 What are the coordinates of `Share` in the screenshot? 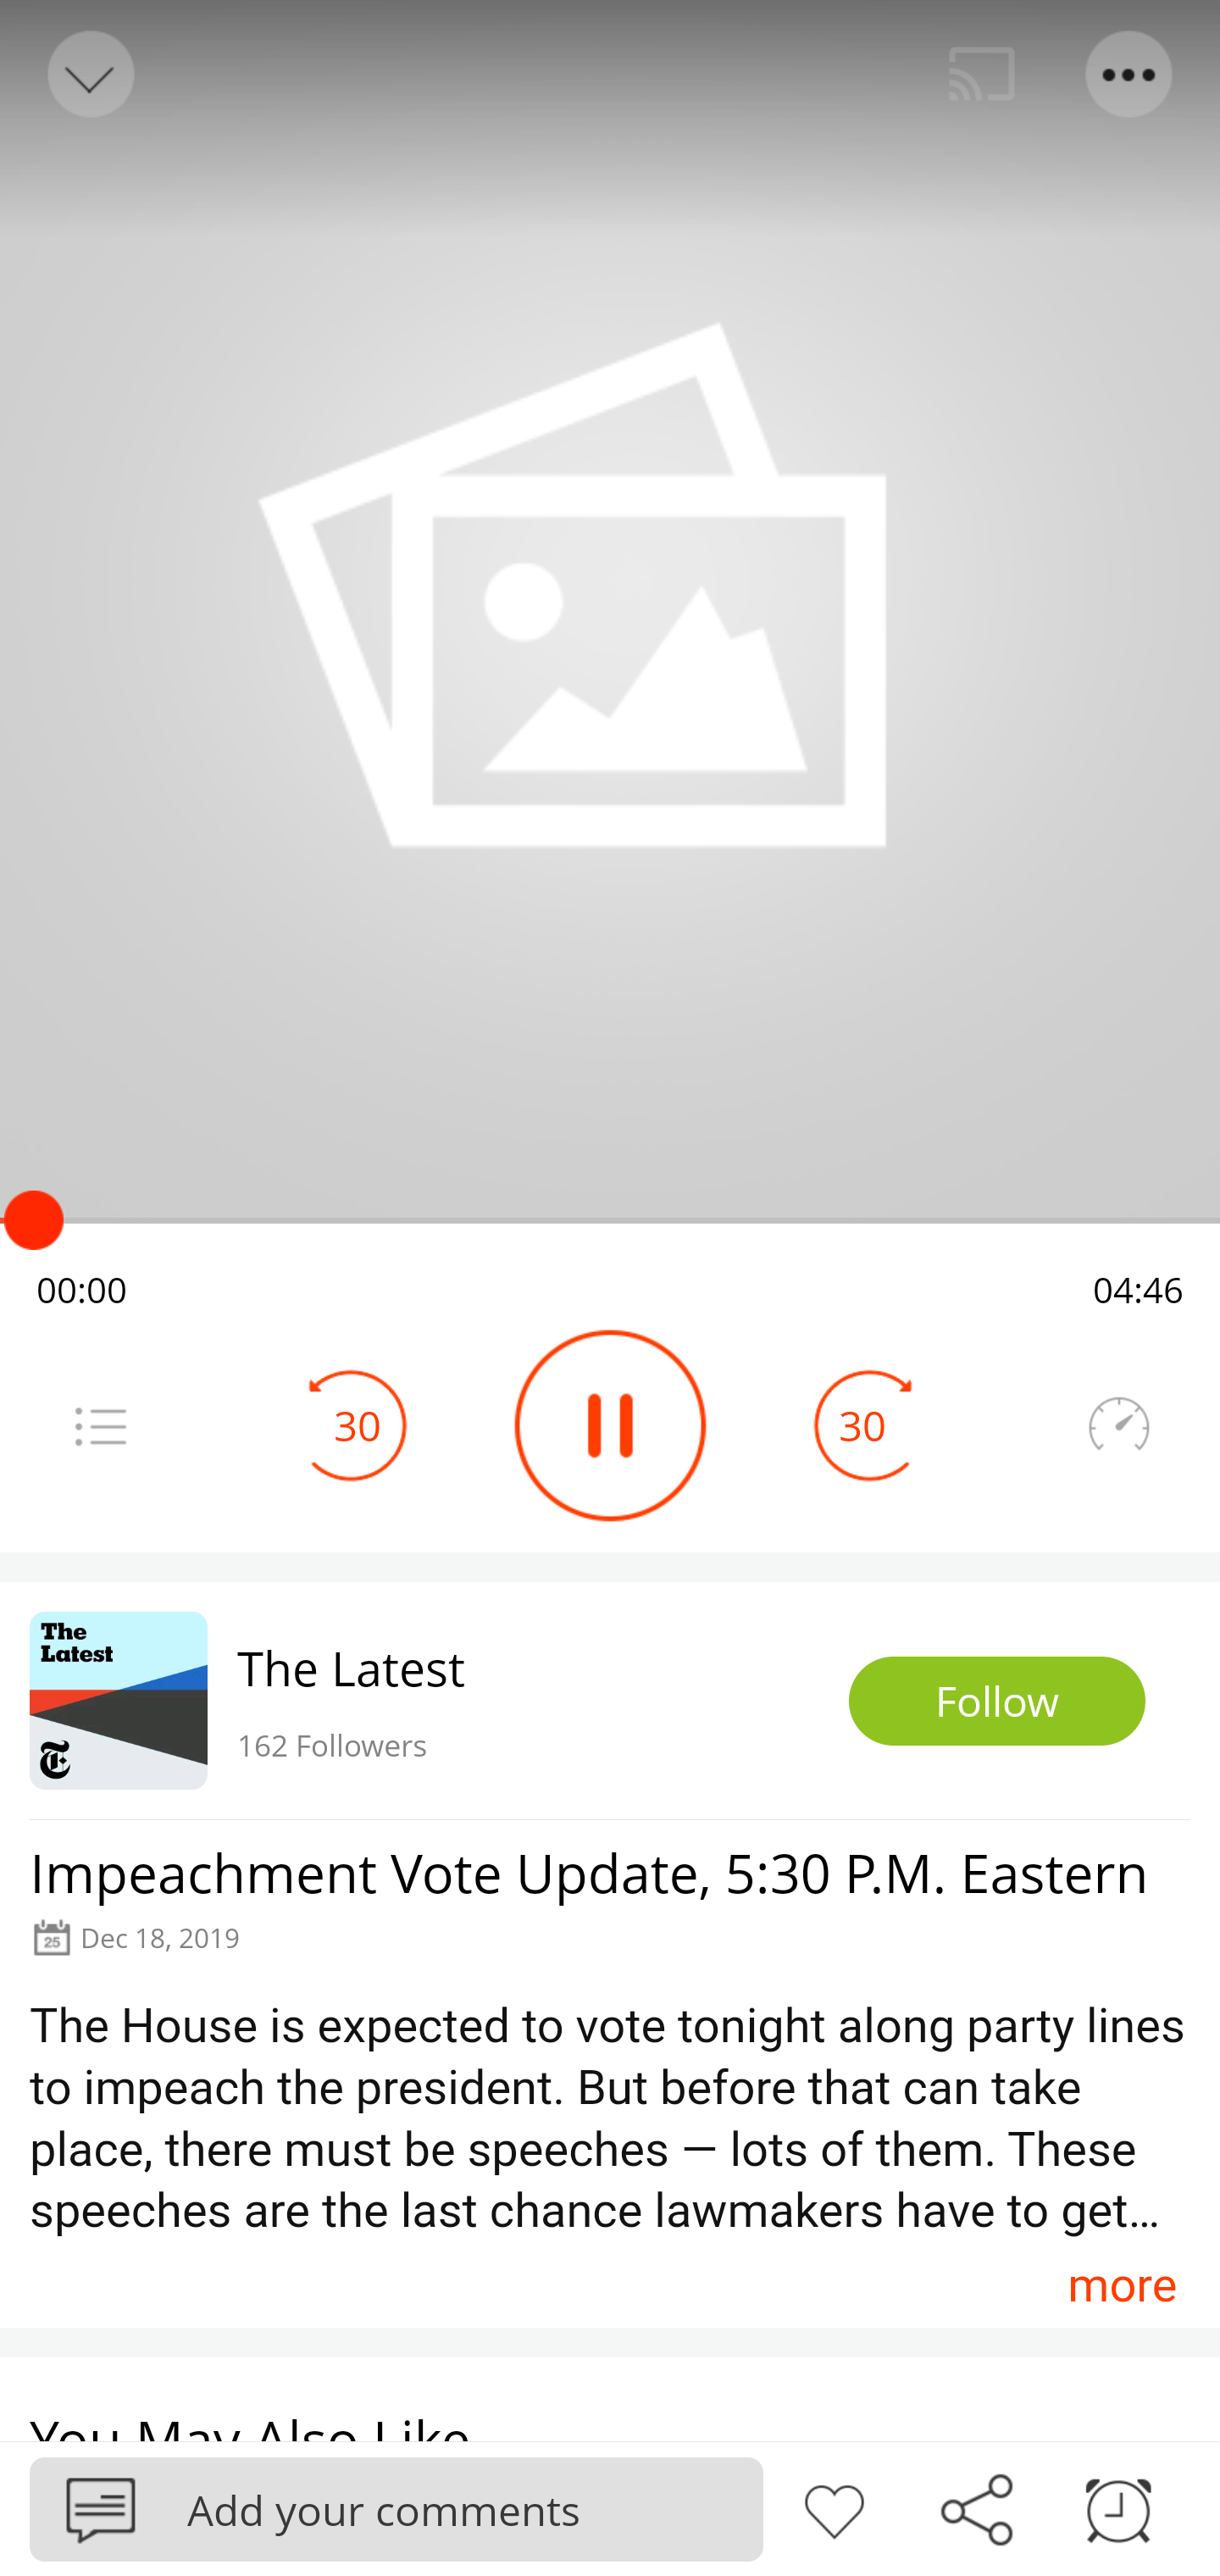 It's located at (976, 2507).